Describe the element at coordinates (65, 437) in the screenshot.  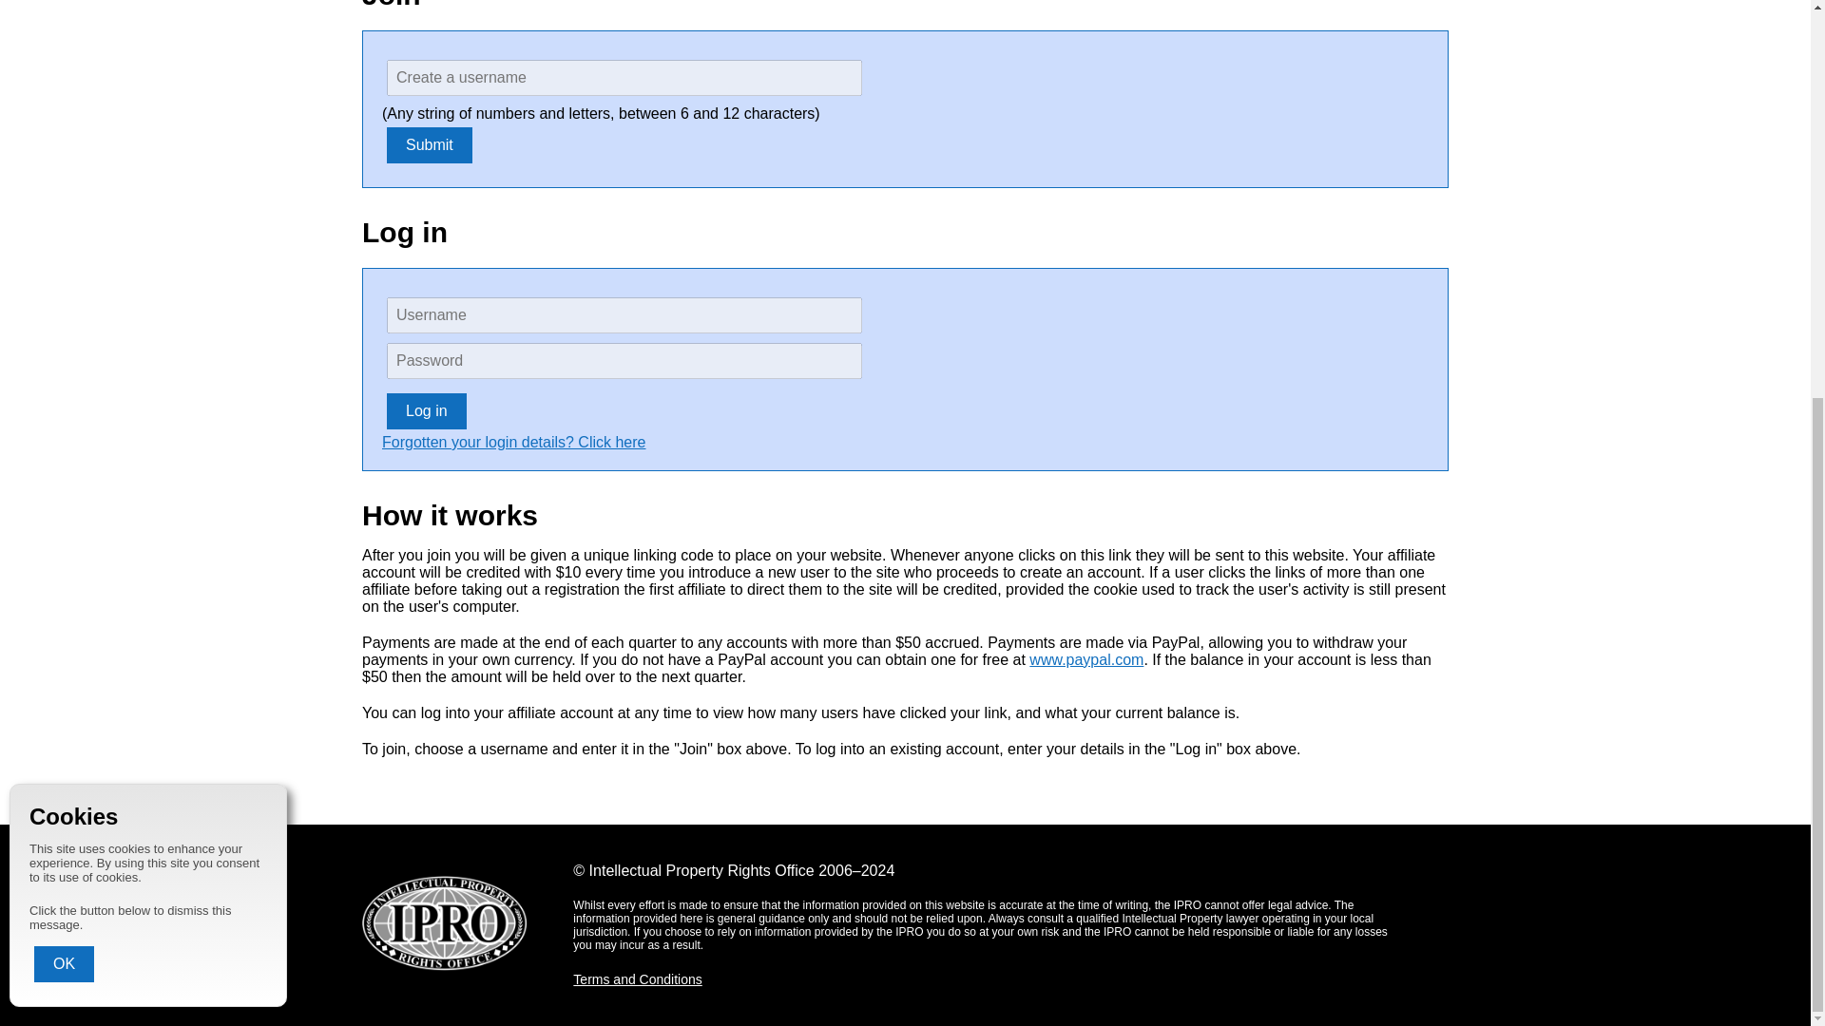
I see `OK` at that location.